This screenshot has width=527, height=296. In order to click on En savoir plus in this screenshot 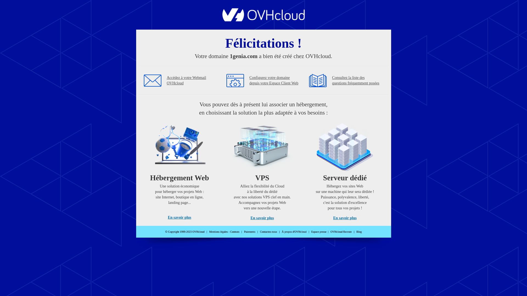, I will do `click(262, 218)`.